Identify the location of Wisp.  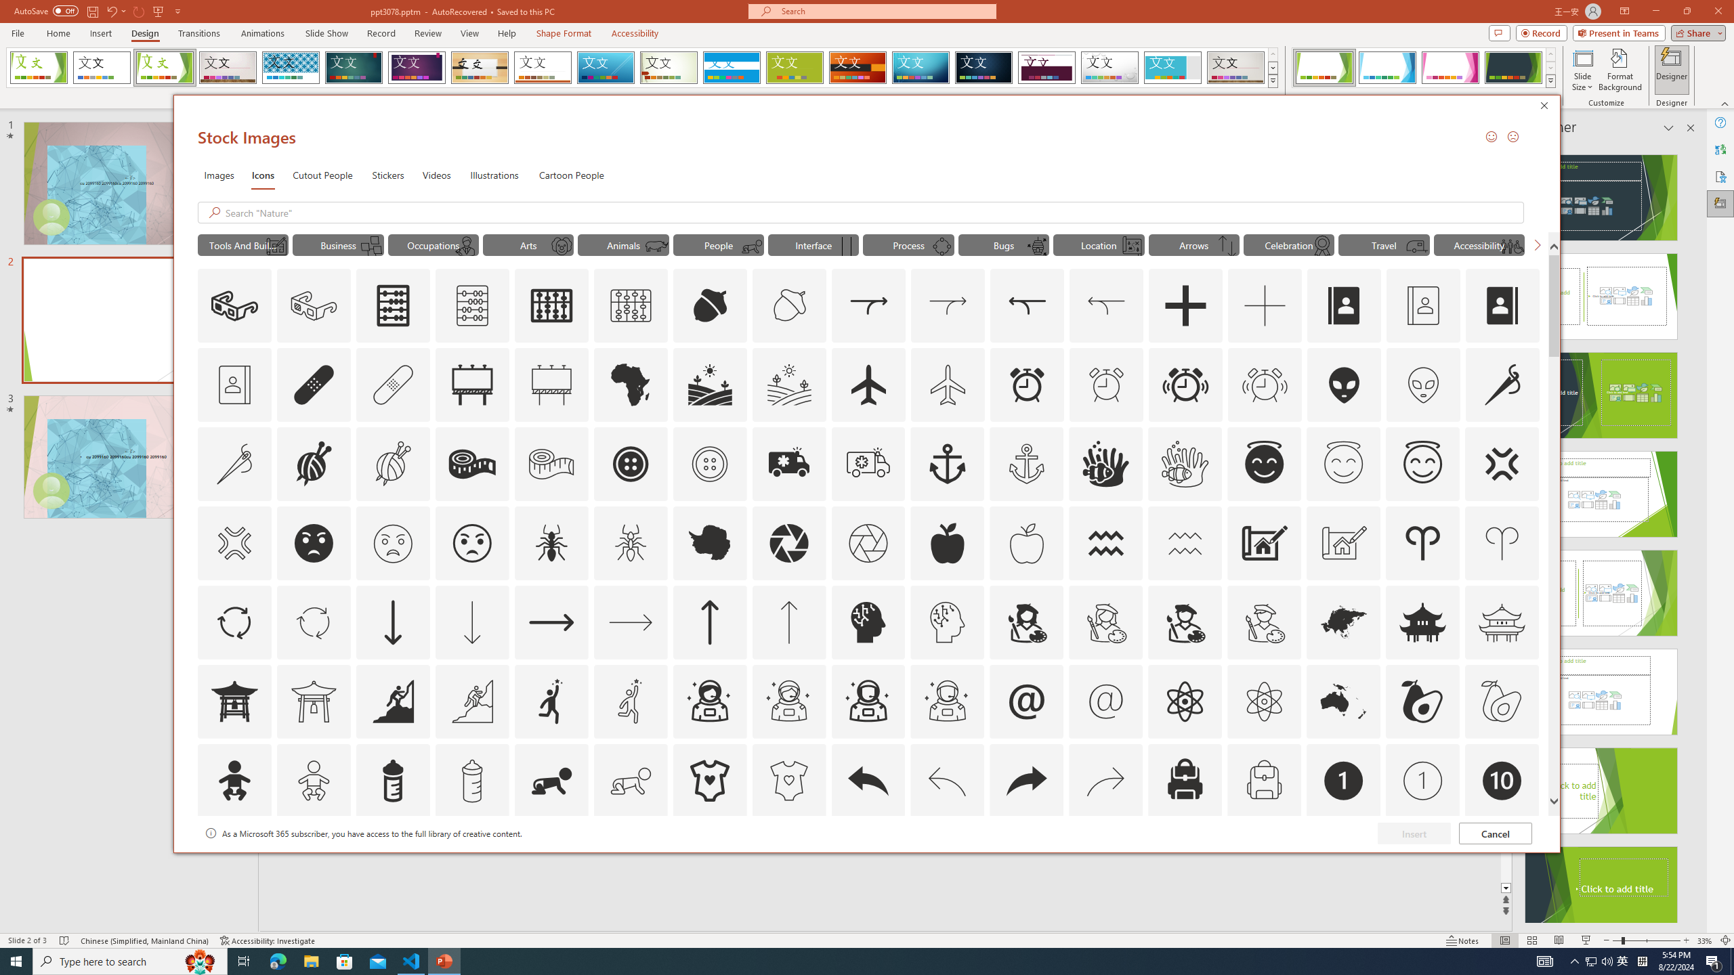
(669, 68).